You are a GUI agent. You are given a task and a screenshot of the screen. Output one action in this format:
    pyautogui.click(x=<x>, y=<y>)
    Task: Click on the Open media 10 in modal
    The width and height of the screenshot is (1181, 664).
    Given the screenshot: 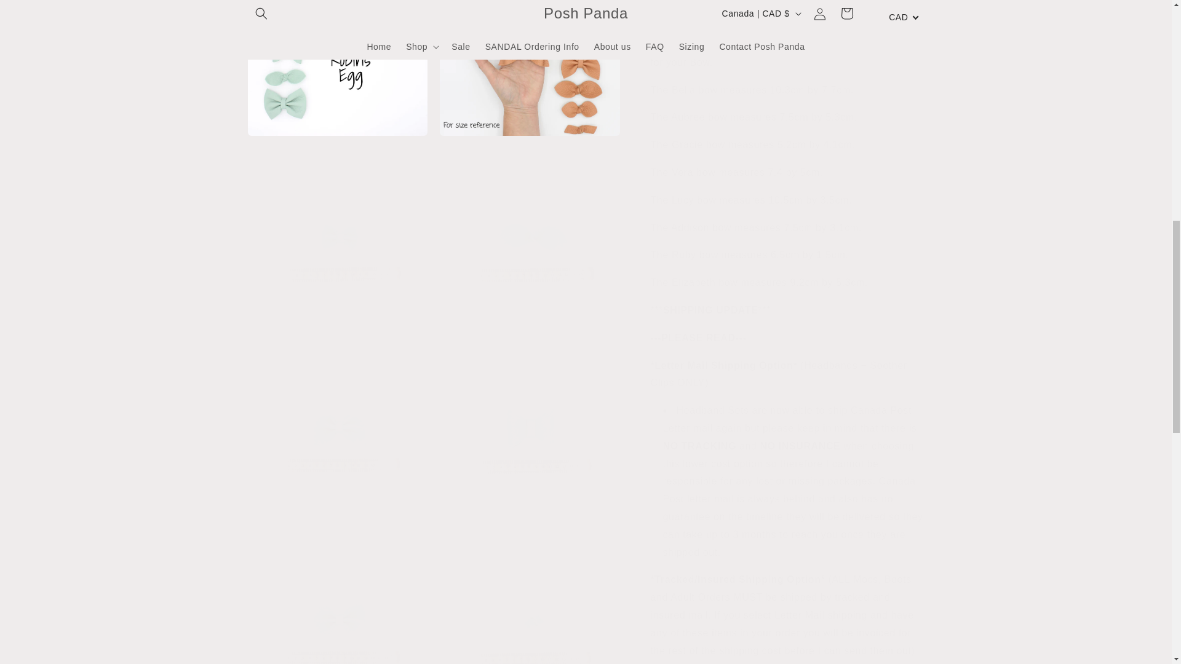 What is the action you would take?
    pyautogui.click(x=337, y=629)
    